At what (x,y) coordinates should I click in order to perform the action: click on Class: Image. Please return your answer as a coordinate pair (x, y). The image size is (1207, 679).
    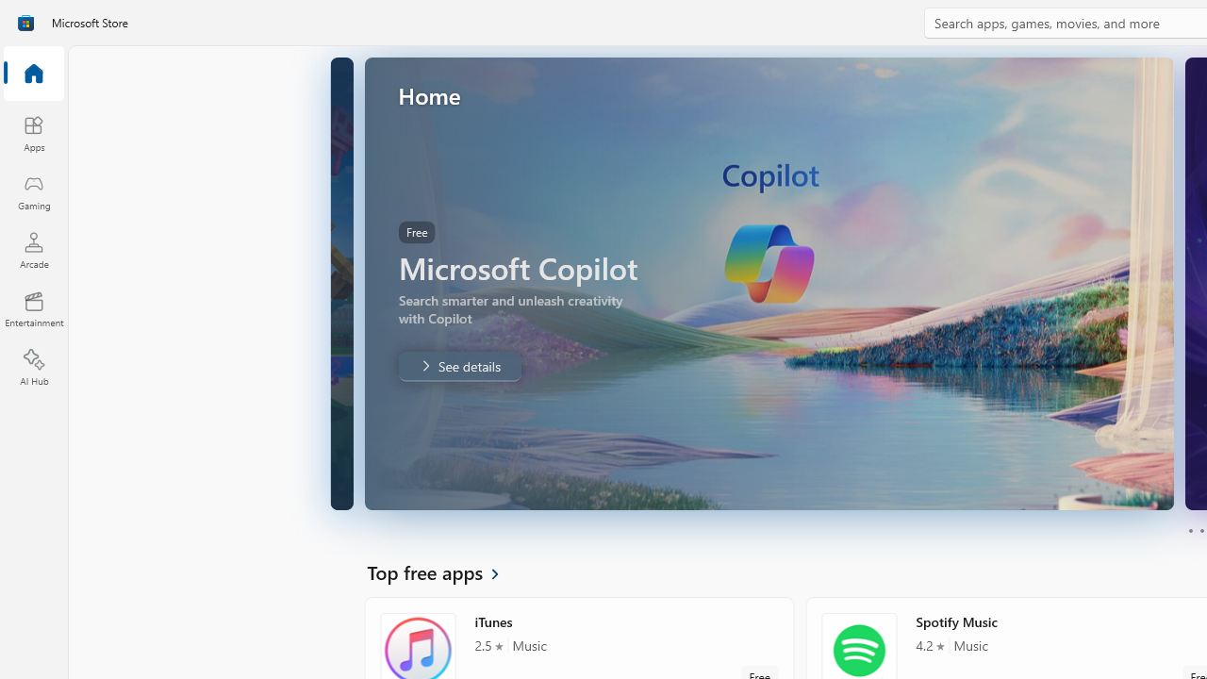
    Looking at the image, I should click on (25, 23).